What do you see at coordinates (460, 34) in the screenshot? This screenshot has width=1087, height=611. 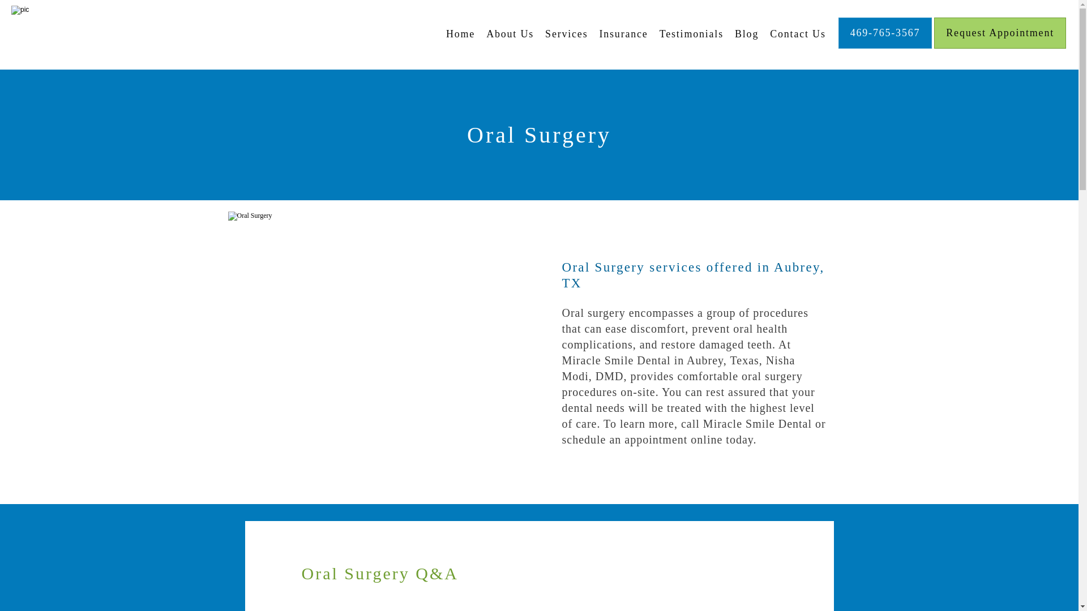 I see `Home` at bounding box center [460, 34].